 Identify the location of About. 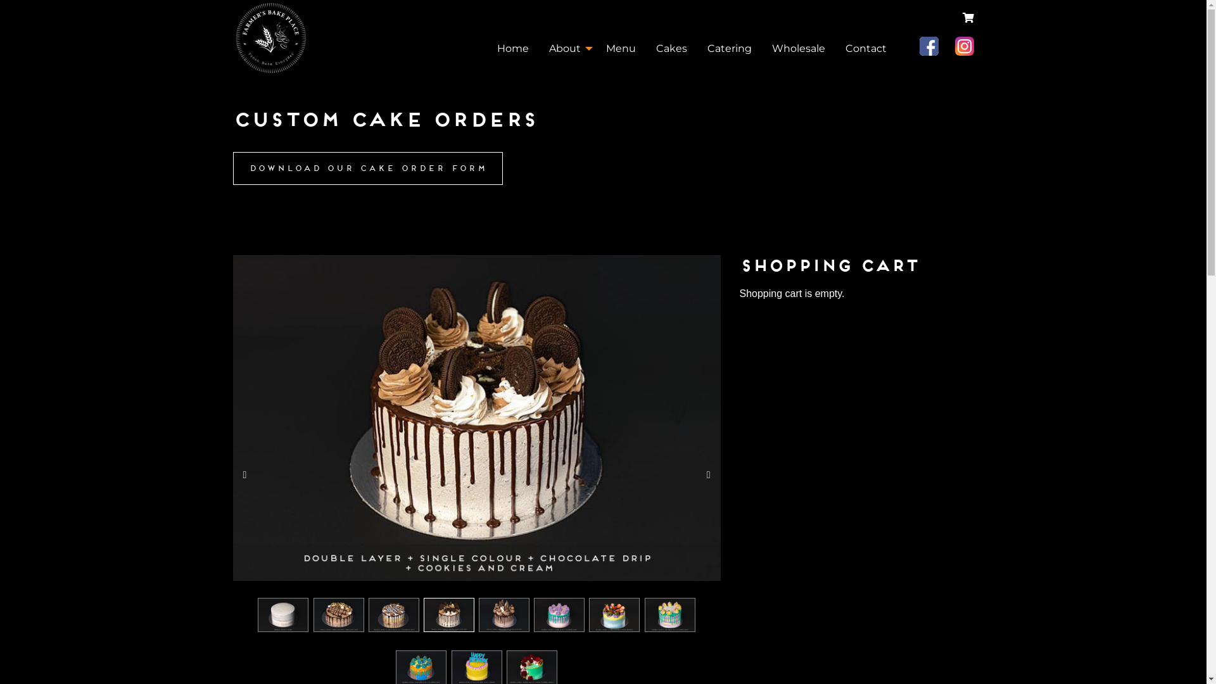
(567, 49).